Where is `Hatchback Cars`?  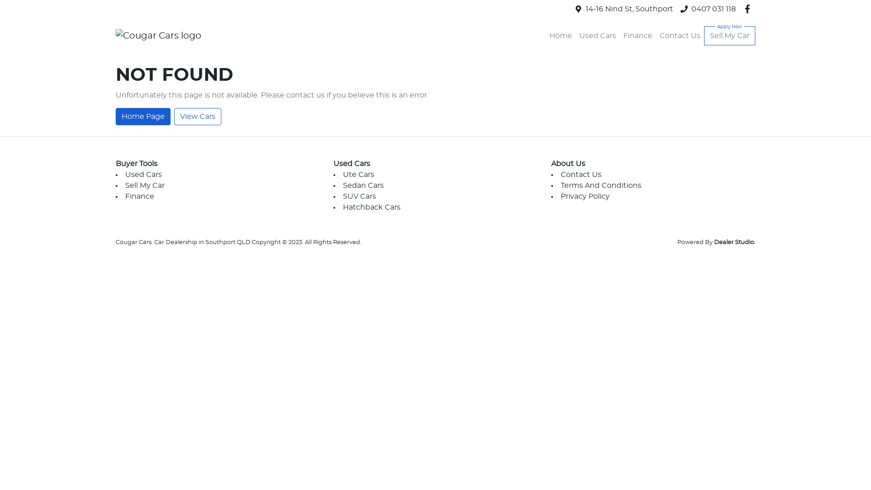
Hatchback Cars is located at coordinates (372, 207).